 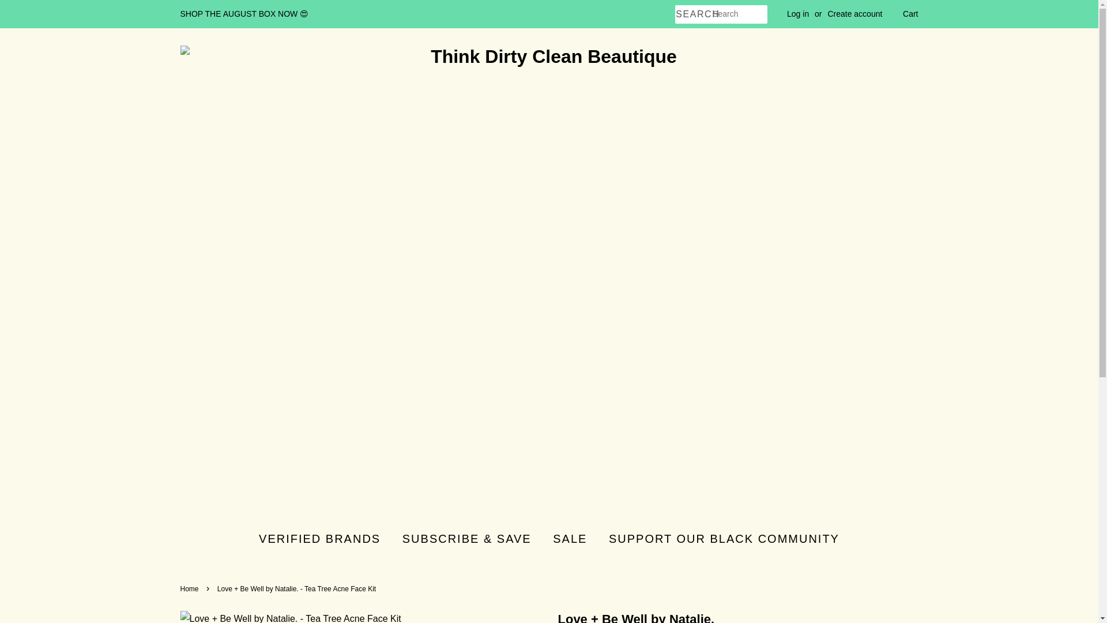 What do you see at coordinates (910, 14) in the screenshot?
I see `Cart` at bounding box center [910, 14].